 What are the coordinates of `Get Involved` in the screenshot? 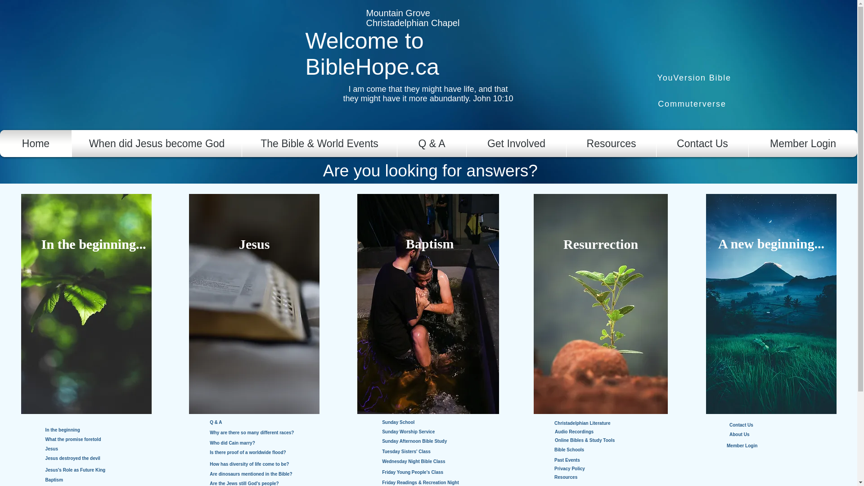 It's located at (517, 143).